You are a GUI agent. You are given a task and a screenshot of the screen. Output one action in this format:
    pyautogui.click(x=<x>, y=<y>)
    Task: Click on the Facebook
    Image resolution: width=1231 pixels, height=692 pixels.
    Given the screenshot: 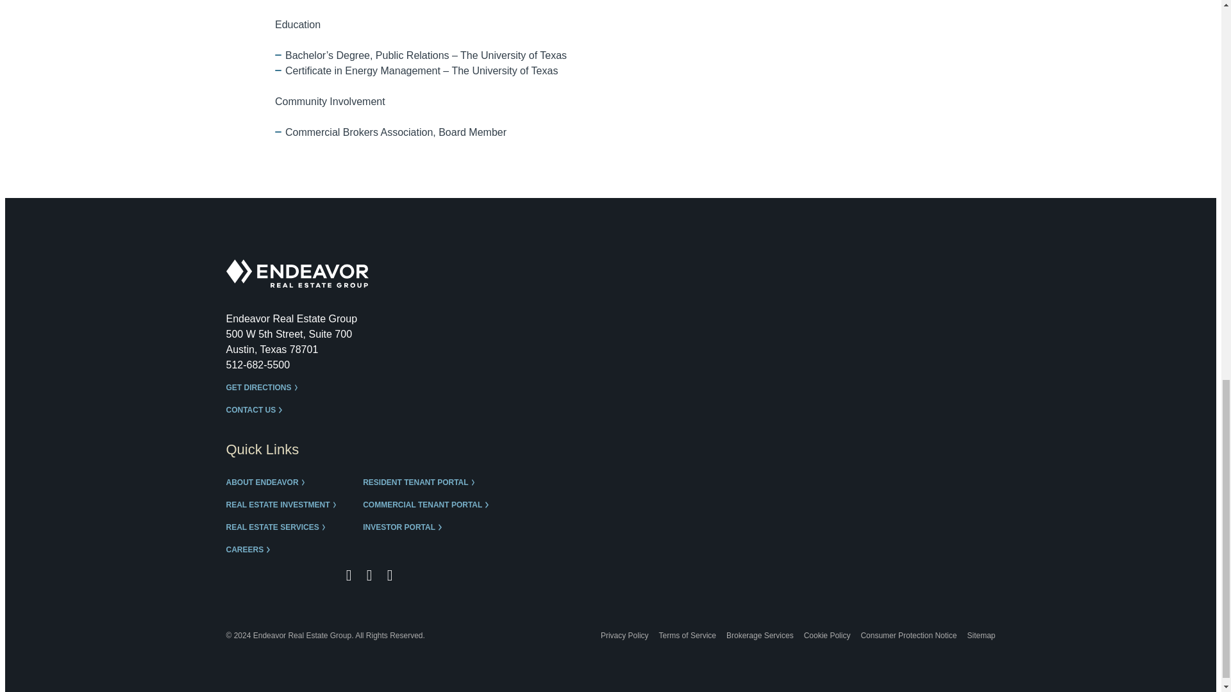 What is the action you would take?
    pyautogui.click(x=349, y=575)
    